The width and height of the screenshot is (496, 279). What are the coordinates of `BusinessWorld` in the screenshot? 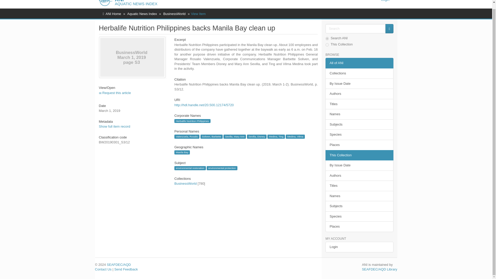 It's located at (174, 14).